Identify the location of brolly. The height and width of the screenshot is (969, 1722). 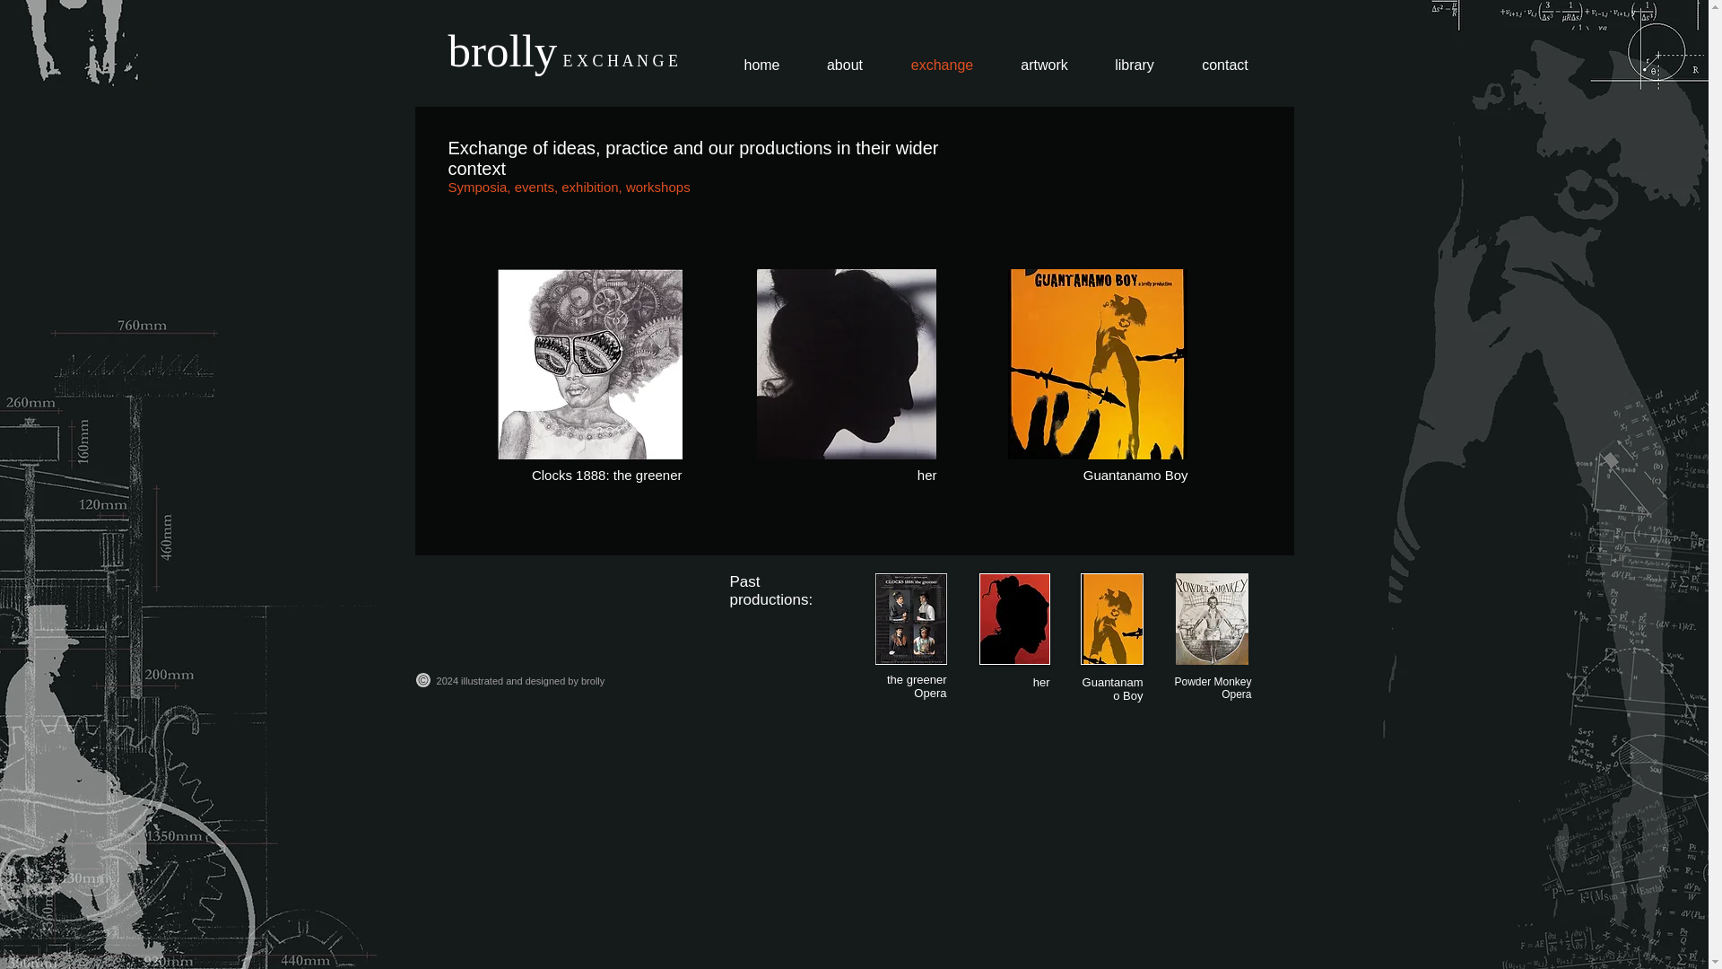
(502, 59).